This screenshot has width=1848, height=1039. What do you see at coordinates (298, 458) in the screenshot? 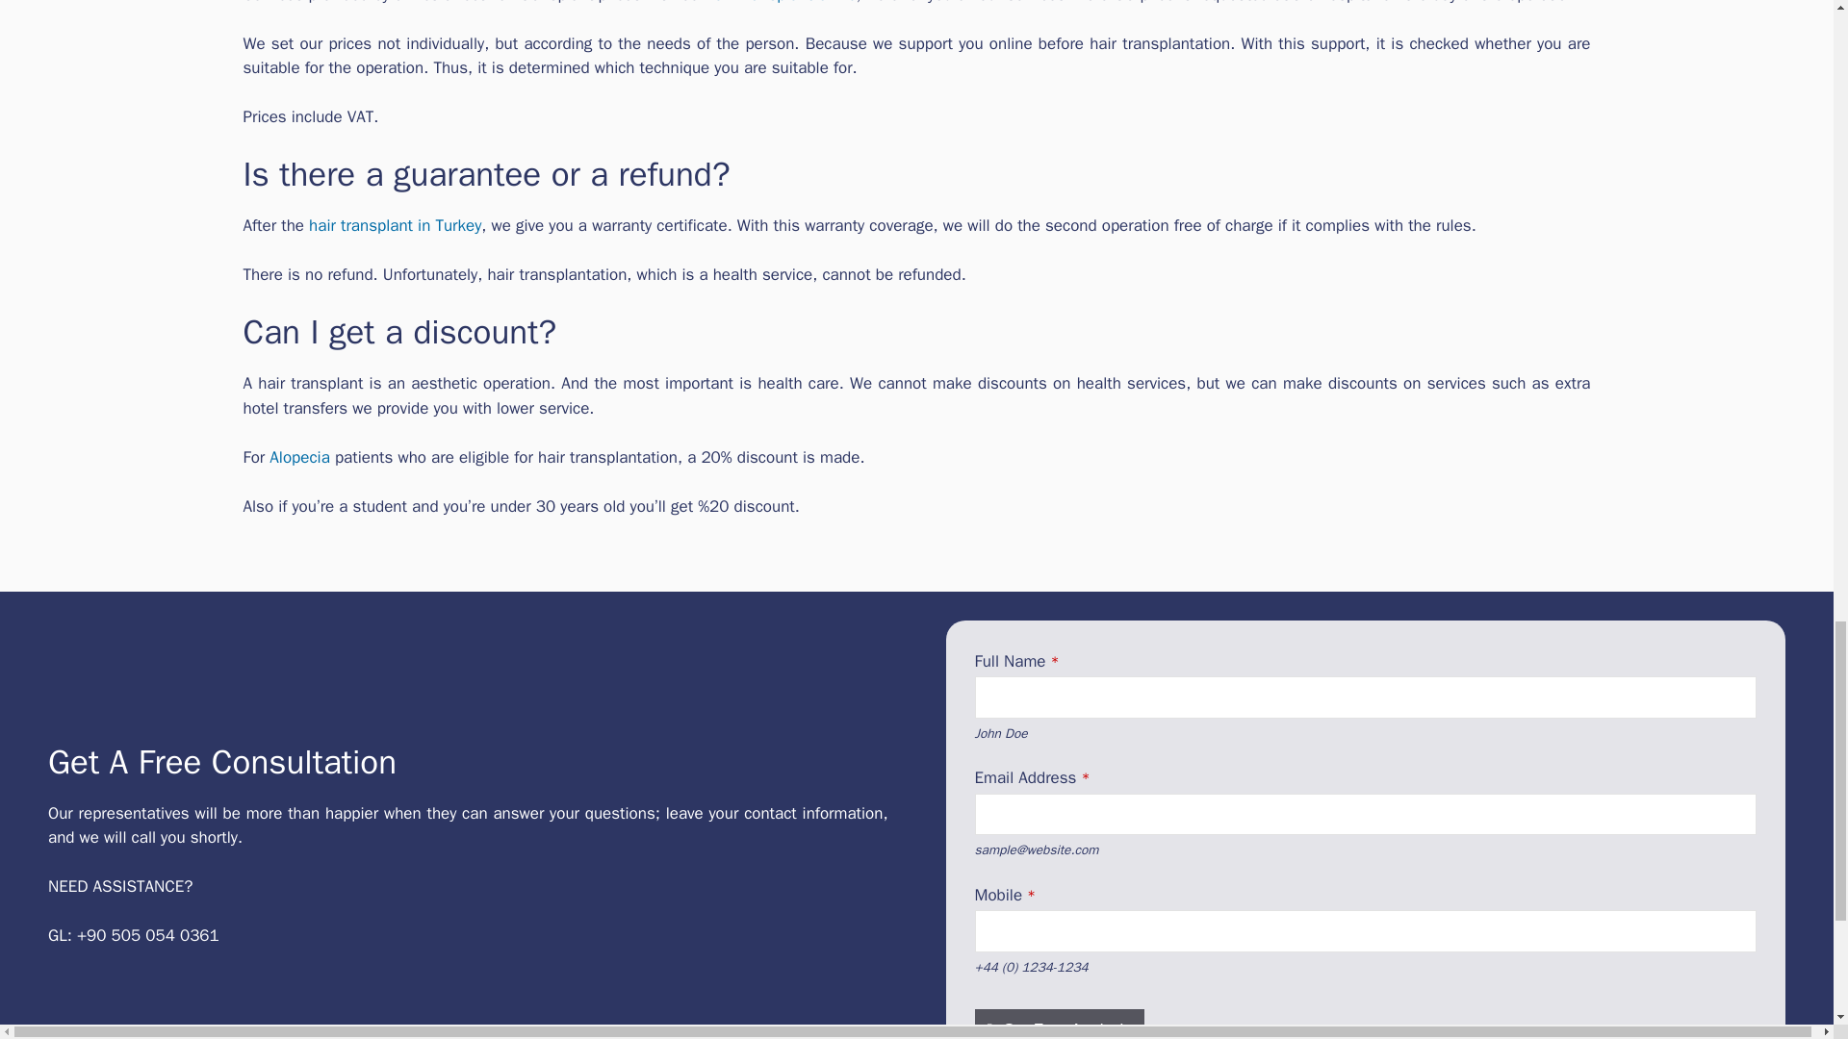
I see `Alopecia` at bounding box center [298, 458].